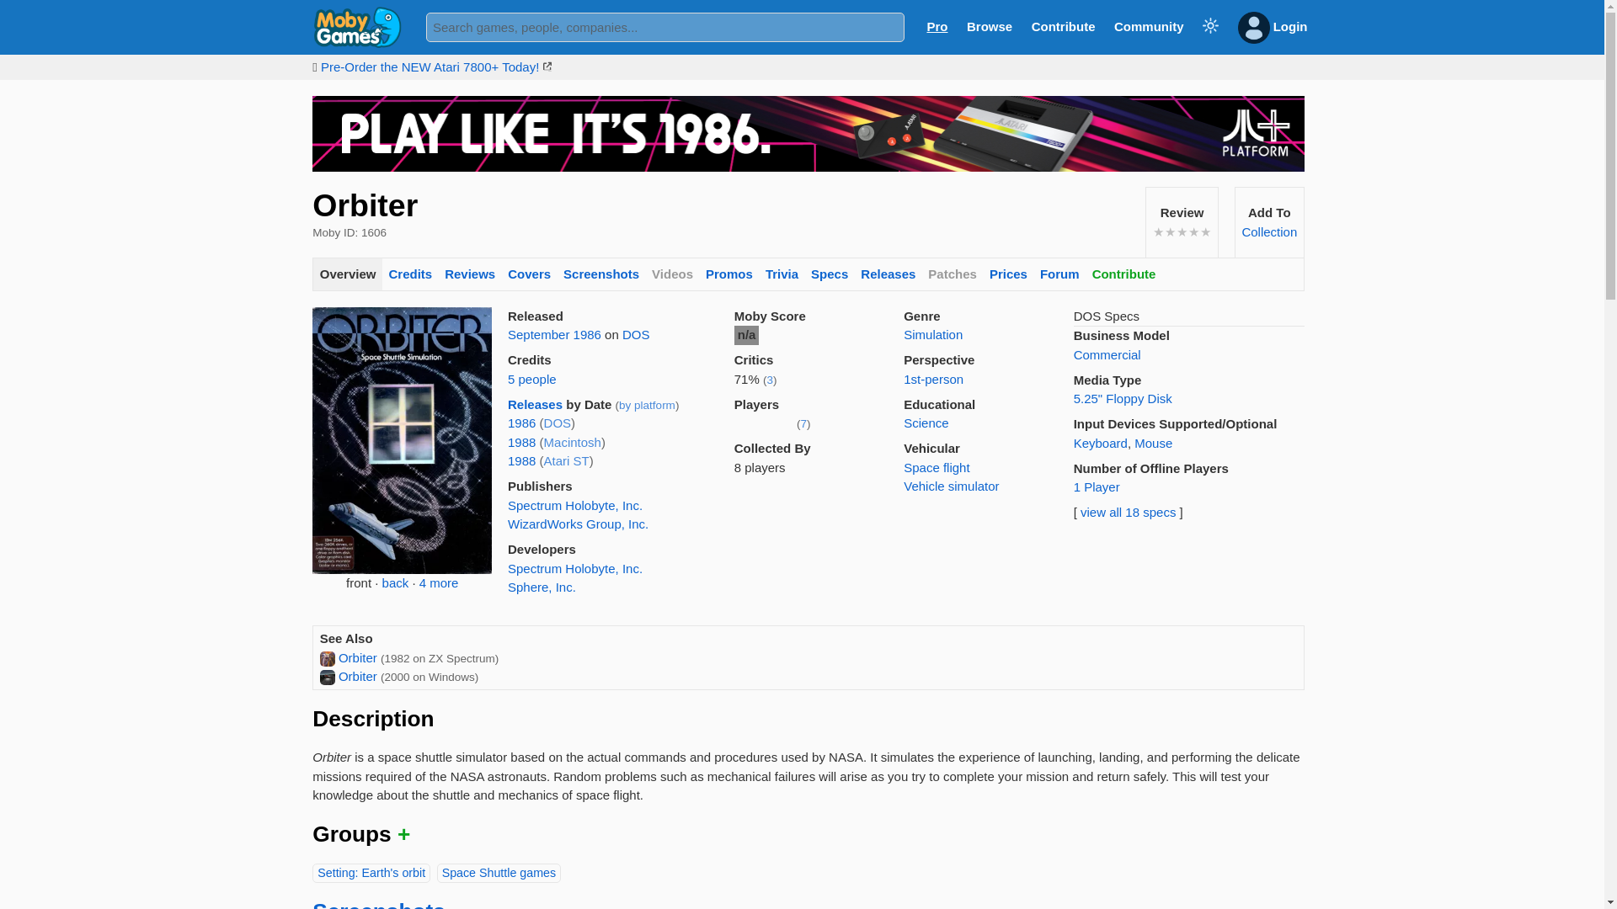 Image resolution: width=1617 pixels, height=909 pixels. I want to click on Covers, so click(529, 274).